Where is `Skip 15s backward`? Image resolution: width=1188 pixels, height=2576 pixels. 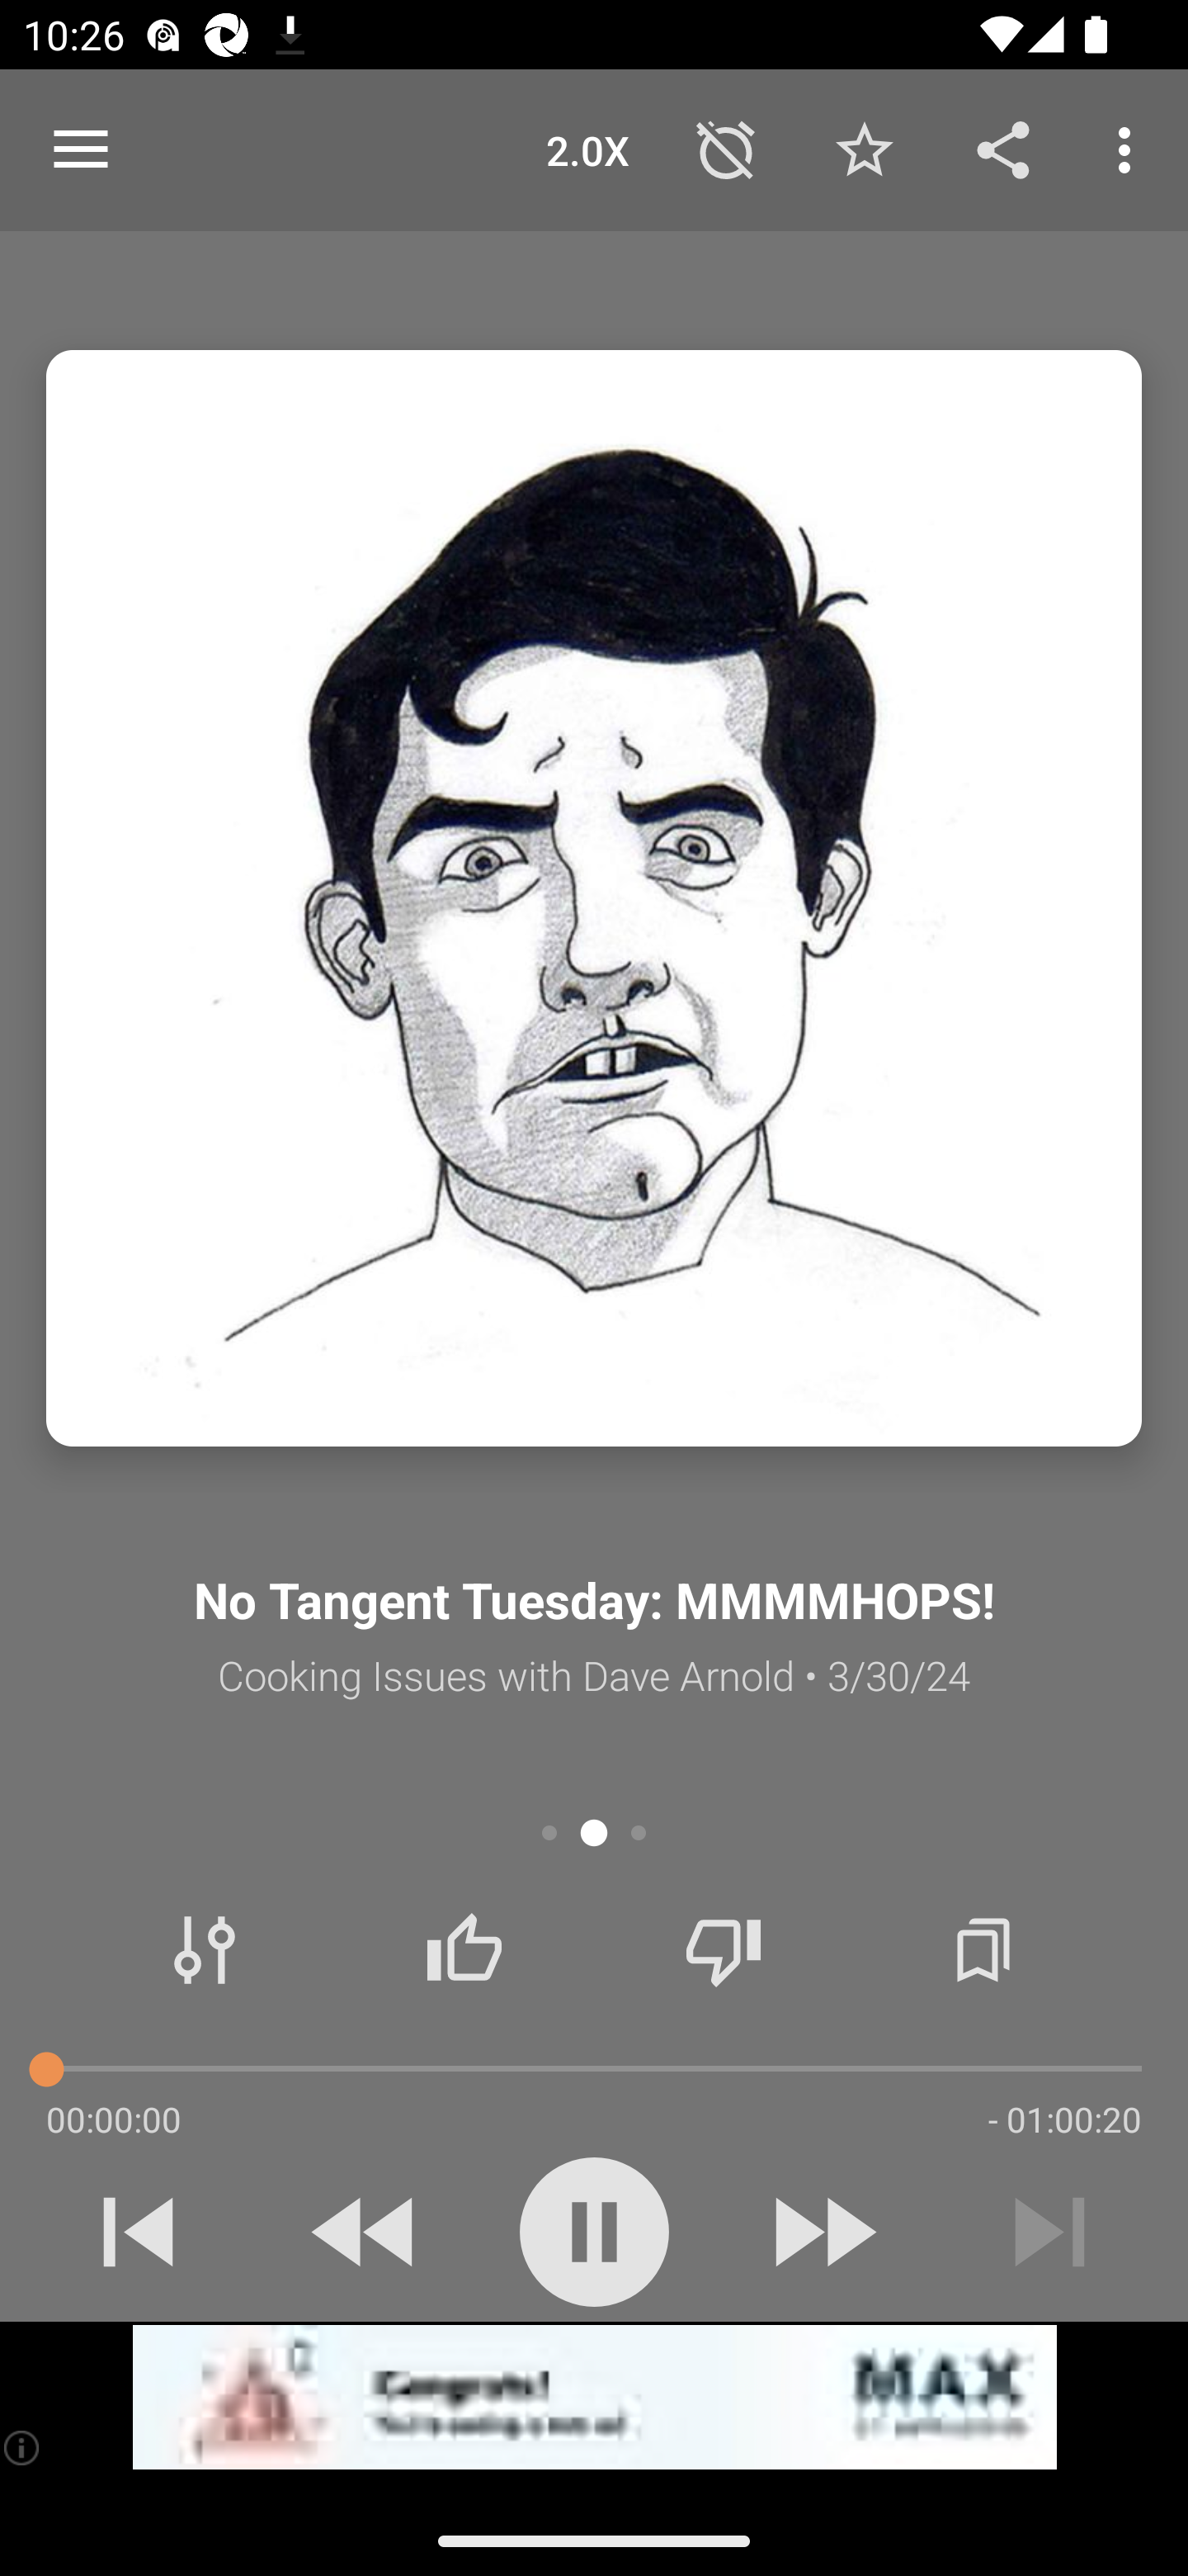
Skip 15s backward is located at coordinates (365, 2232).